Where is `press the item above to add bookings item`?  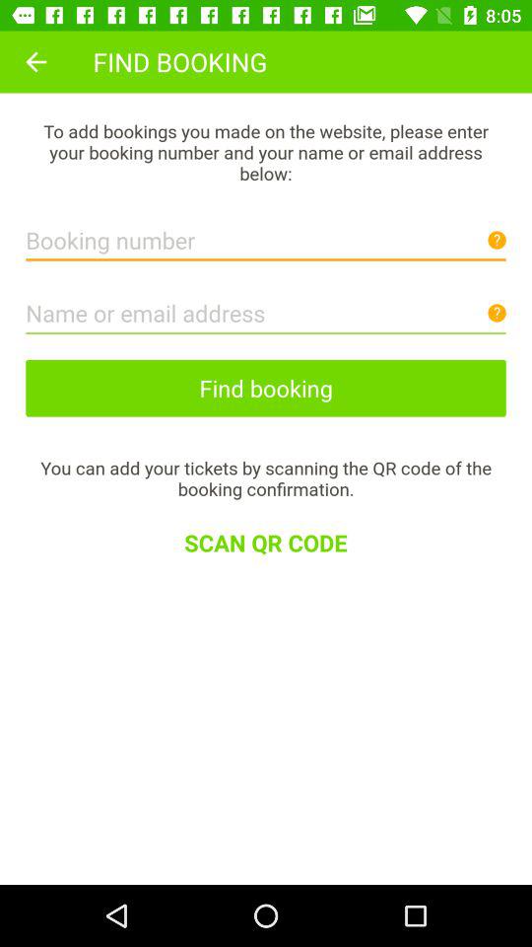 press the item above to add bookings item is located at coordinates (35, 61).